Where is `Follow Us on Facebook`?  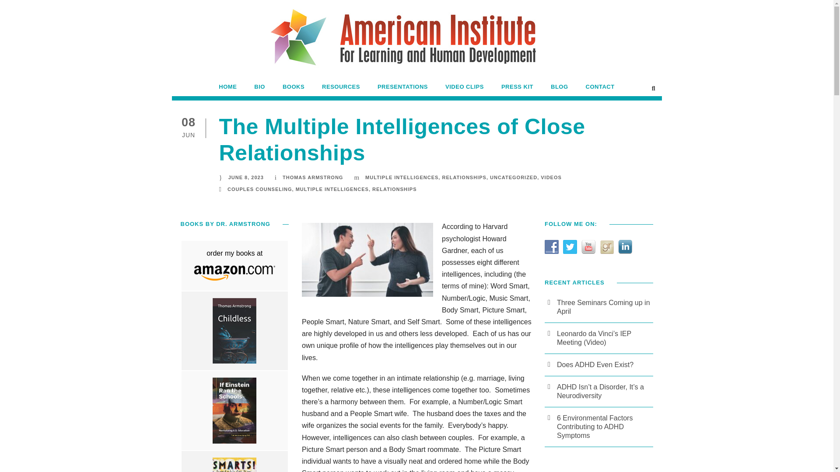 Follow Us on Facebook is located at coordinates (551, 246).